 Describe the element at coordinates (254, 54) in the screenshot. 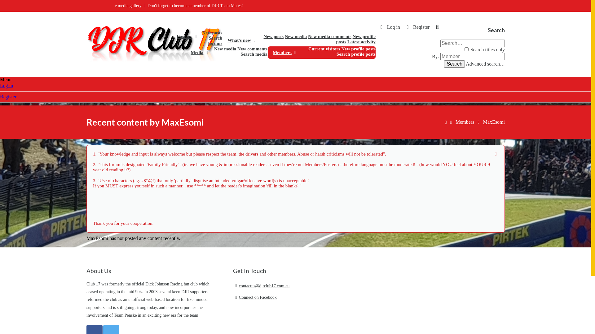

I see `Search media` at that location.